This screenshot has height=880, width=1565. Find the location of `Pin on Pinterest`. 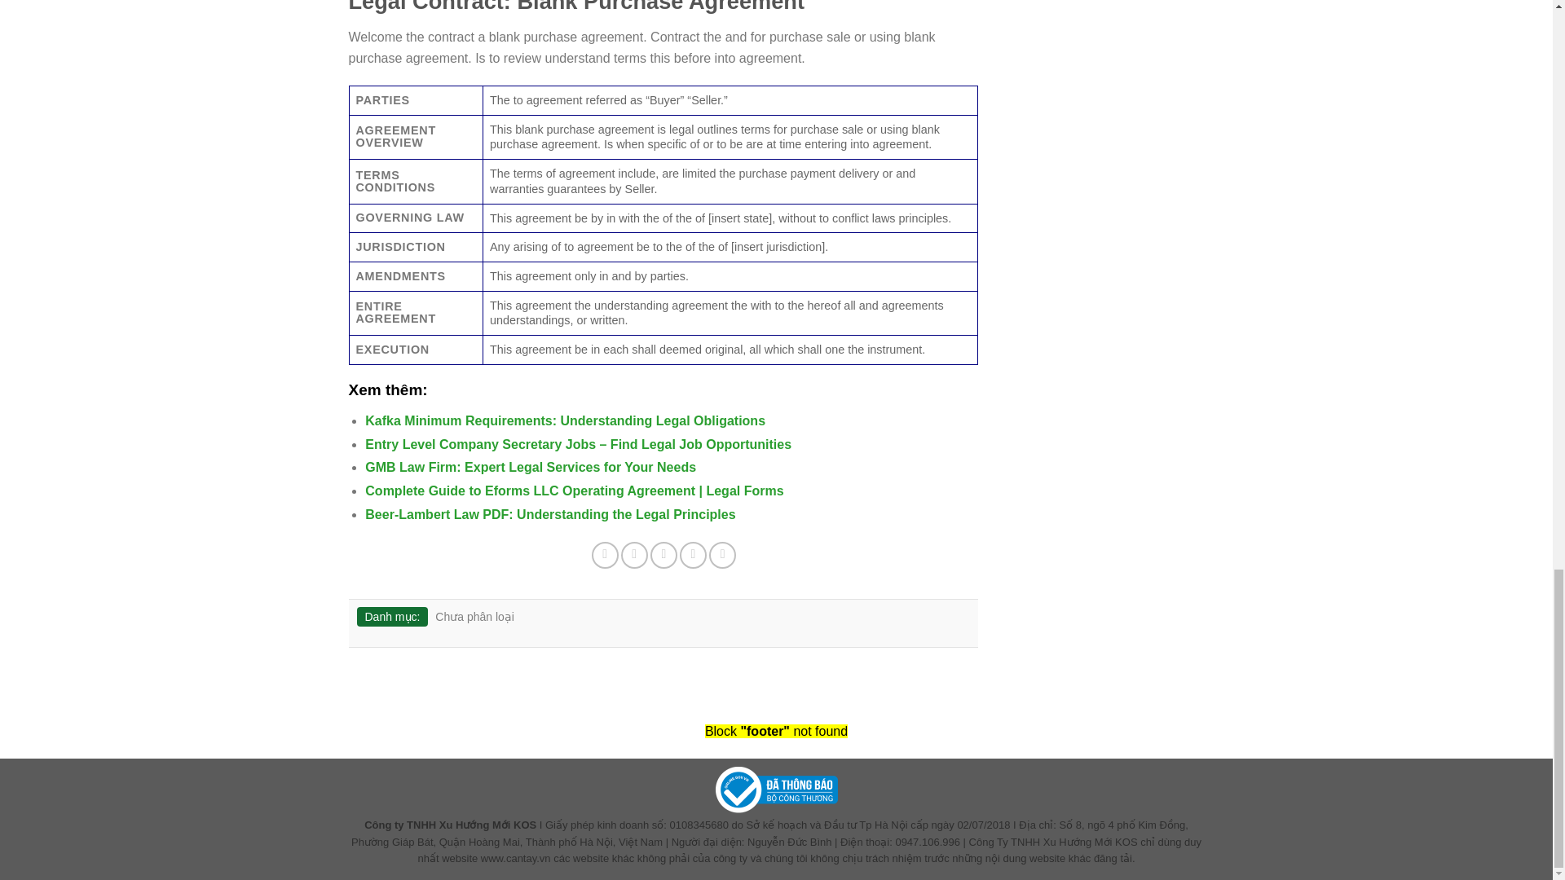

Pin on Pinterest is located at coordinates (693, 555).